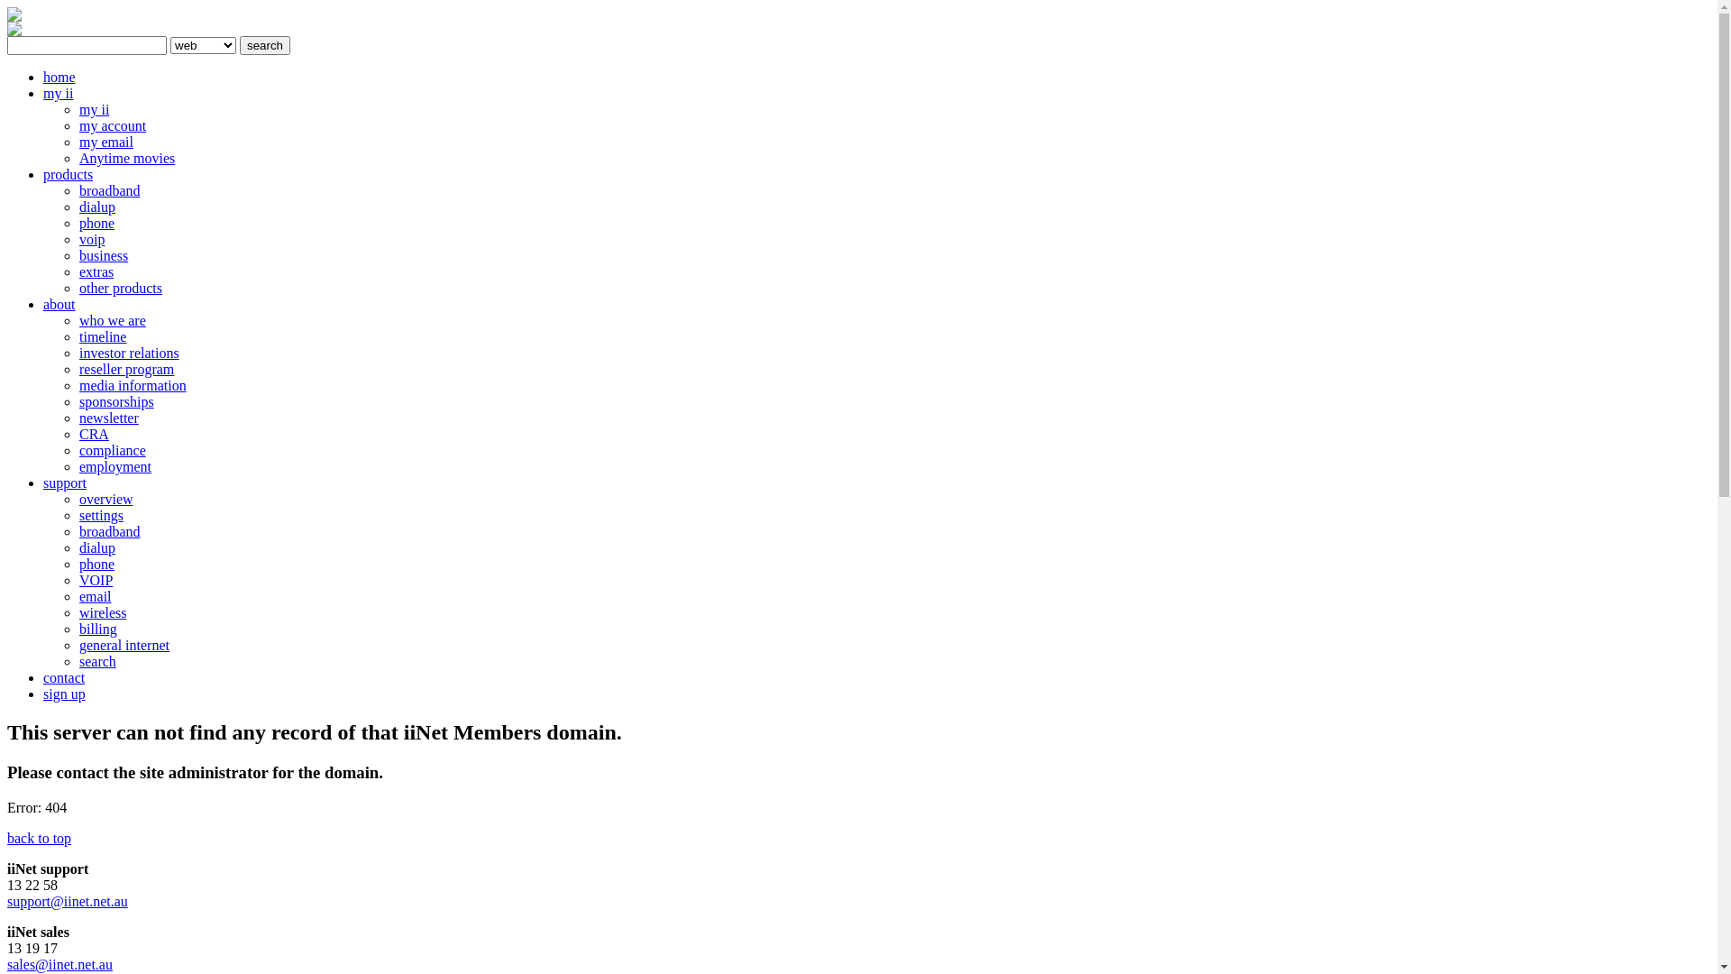 The height and width of the screenshot is (974, 1731). Describe the element at coordinates (60, 965) in the screenshot. I see `sales@iinet.net.au` at that location.